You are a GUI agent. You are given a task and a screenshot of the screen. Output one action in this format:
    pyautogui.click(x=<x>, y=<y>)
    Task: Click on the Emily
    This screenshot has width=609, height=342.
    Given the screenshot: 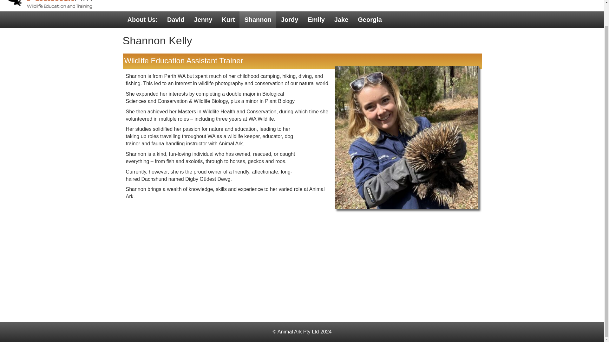 What is the action you would take?
    pyautogui.click(x=316, y=19)
    